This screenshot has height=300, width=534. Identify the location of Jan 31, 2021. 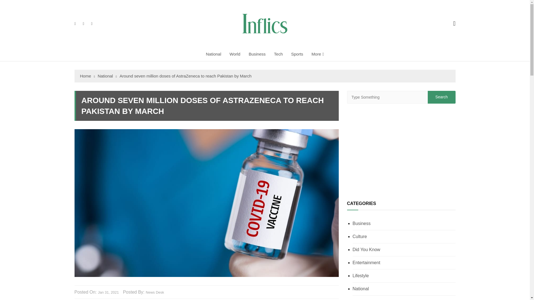
(108, 292).